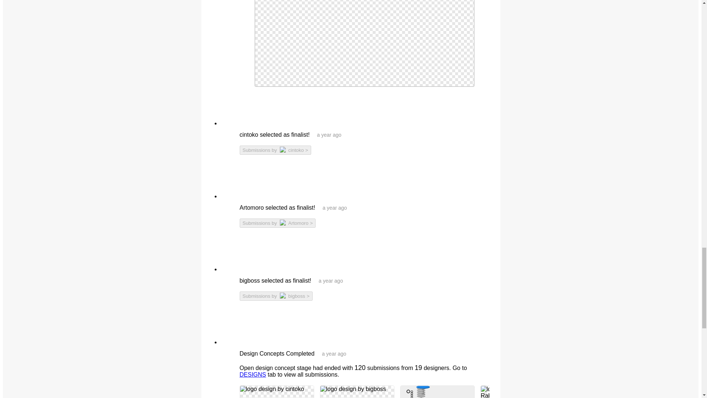  Describe the element at coordinates (421, 396) in the screenshot. I see `6` at that location.